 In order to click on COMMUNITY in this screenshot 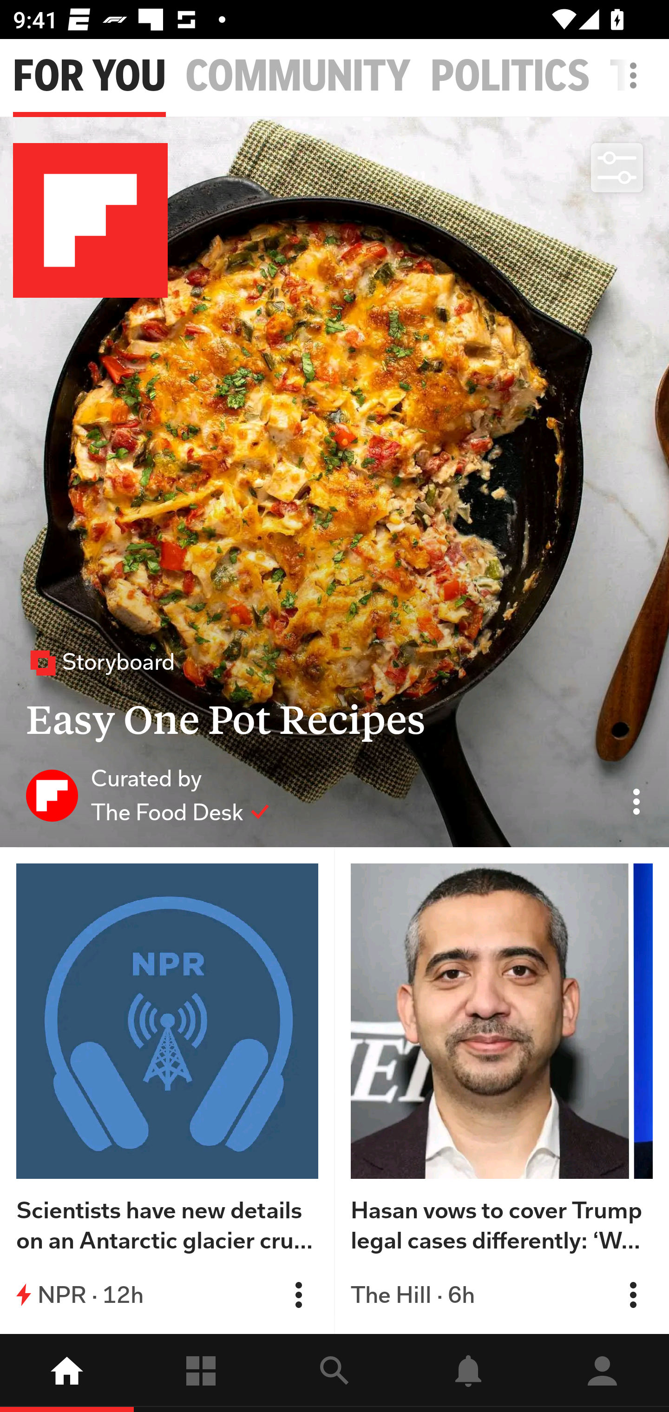, I will do `click(298, 76)`.